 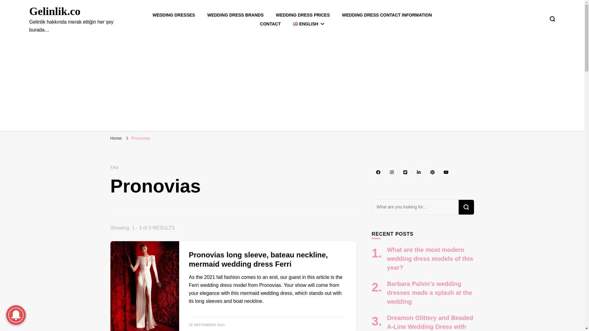 I want to click on WEDDING DRESS CONTACT INFORMATION, so click(x=387, y=15).